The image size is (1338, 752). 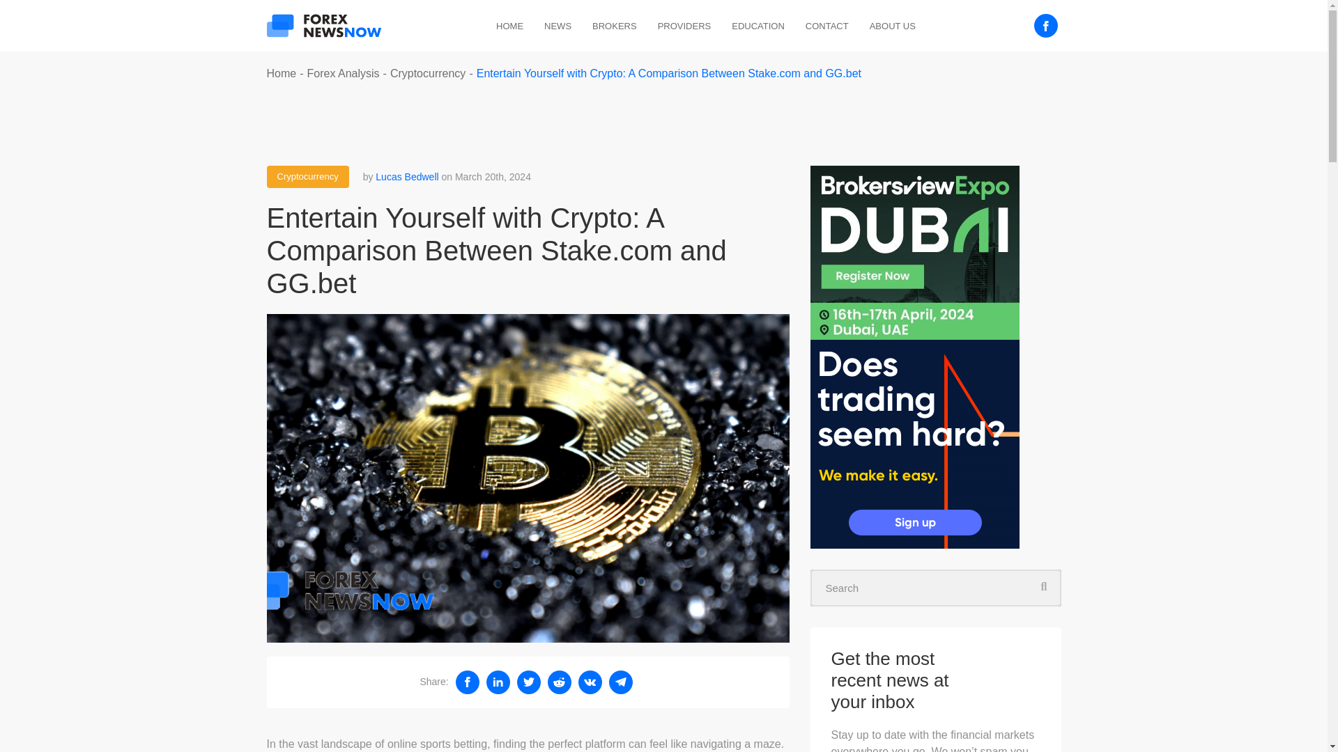 What do you see at coordinates (307, 177) in the screenshot?
I see `View all posts in Cryptocurrency` at bounding box center [307, 177].